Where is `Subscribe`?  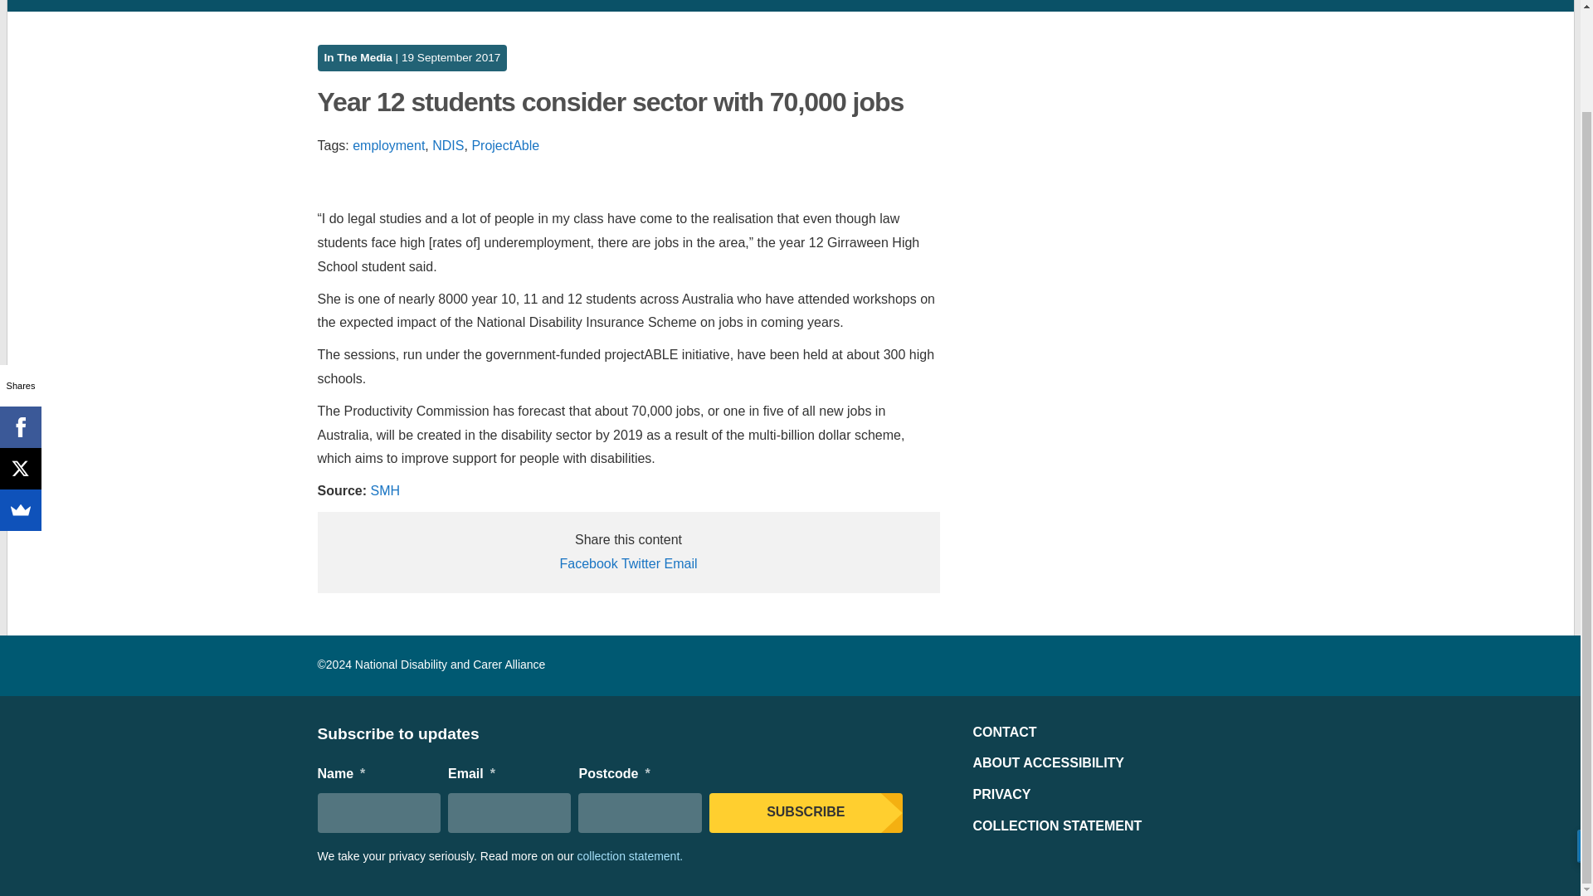 Subscribe is located at coordinates (806, 813).